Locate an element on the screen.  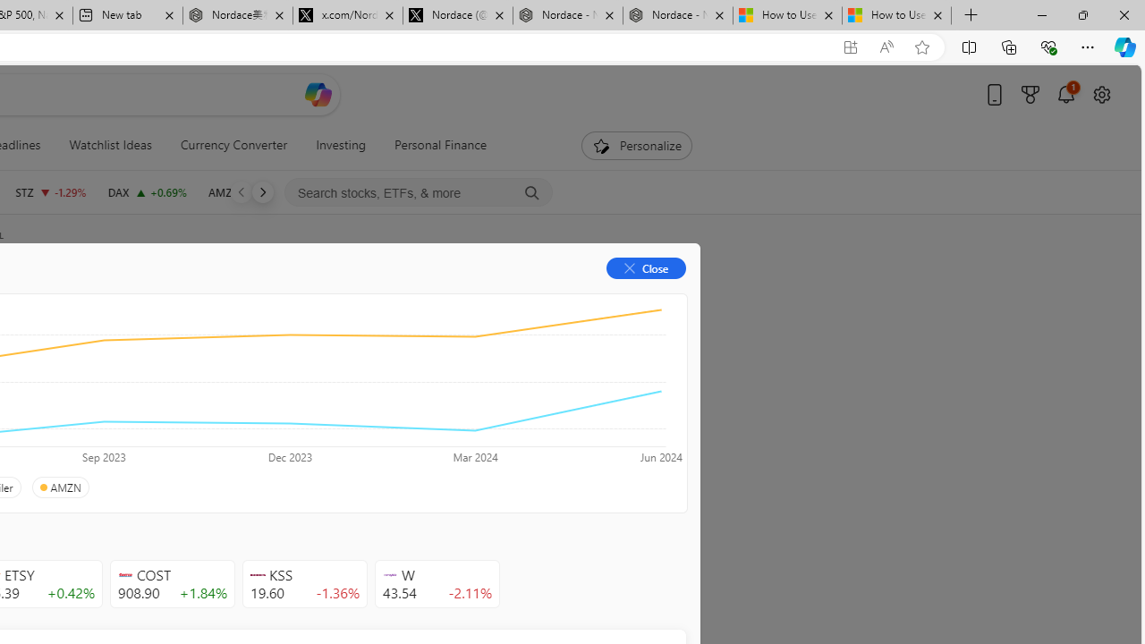
x.com/NordaceOfficial is located at coordinates (347, 16).